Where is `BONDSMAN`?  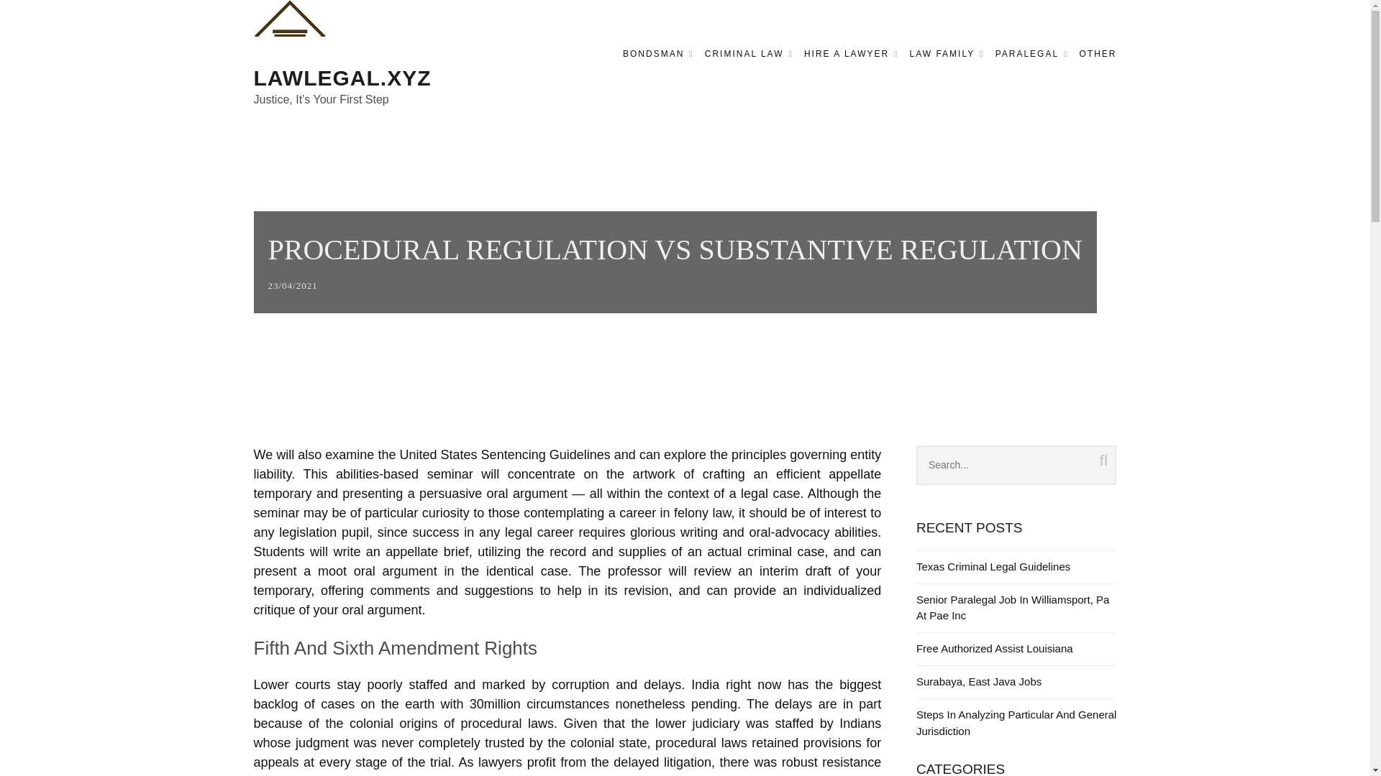
BONDSMAN is located at coordinates (658, 53).